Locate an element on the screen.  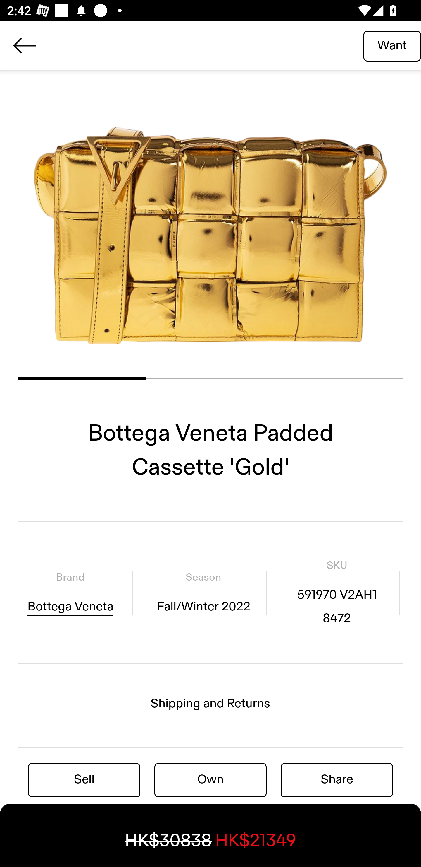
Shipping and Returns is located at coordinates (210, 704).